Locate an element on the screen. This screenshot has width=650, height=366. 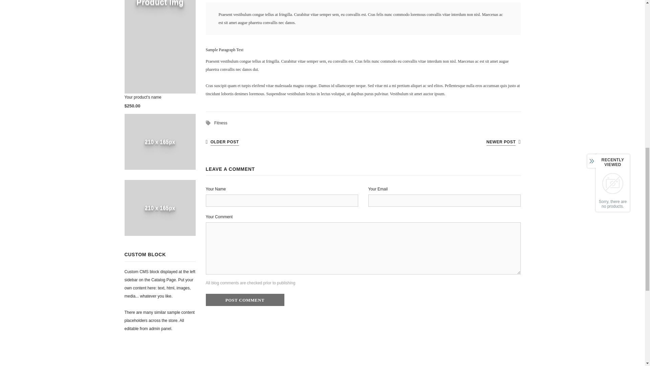
Post comment is located at coordinates (245, 300).